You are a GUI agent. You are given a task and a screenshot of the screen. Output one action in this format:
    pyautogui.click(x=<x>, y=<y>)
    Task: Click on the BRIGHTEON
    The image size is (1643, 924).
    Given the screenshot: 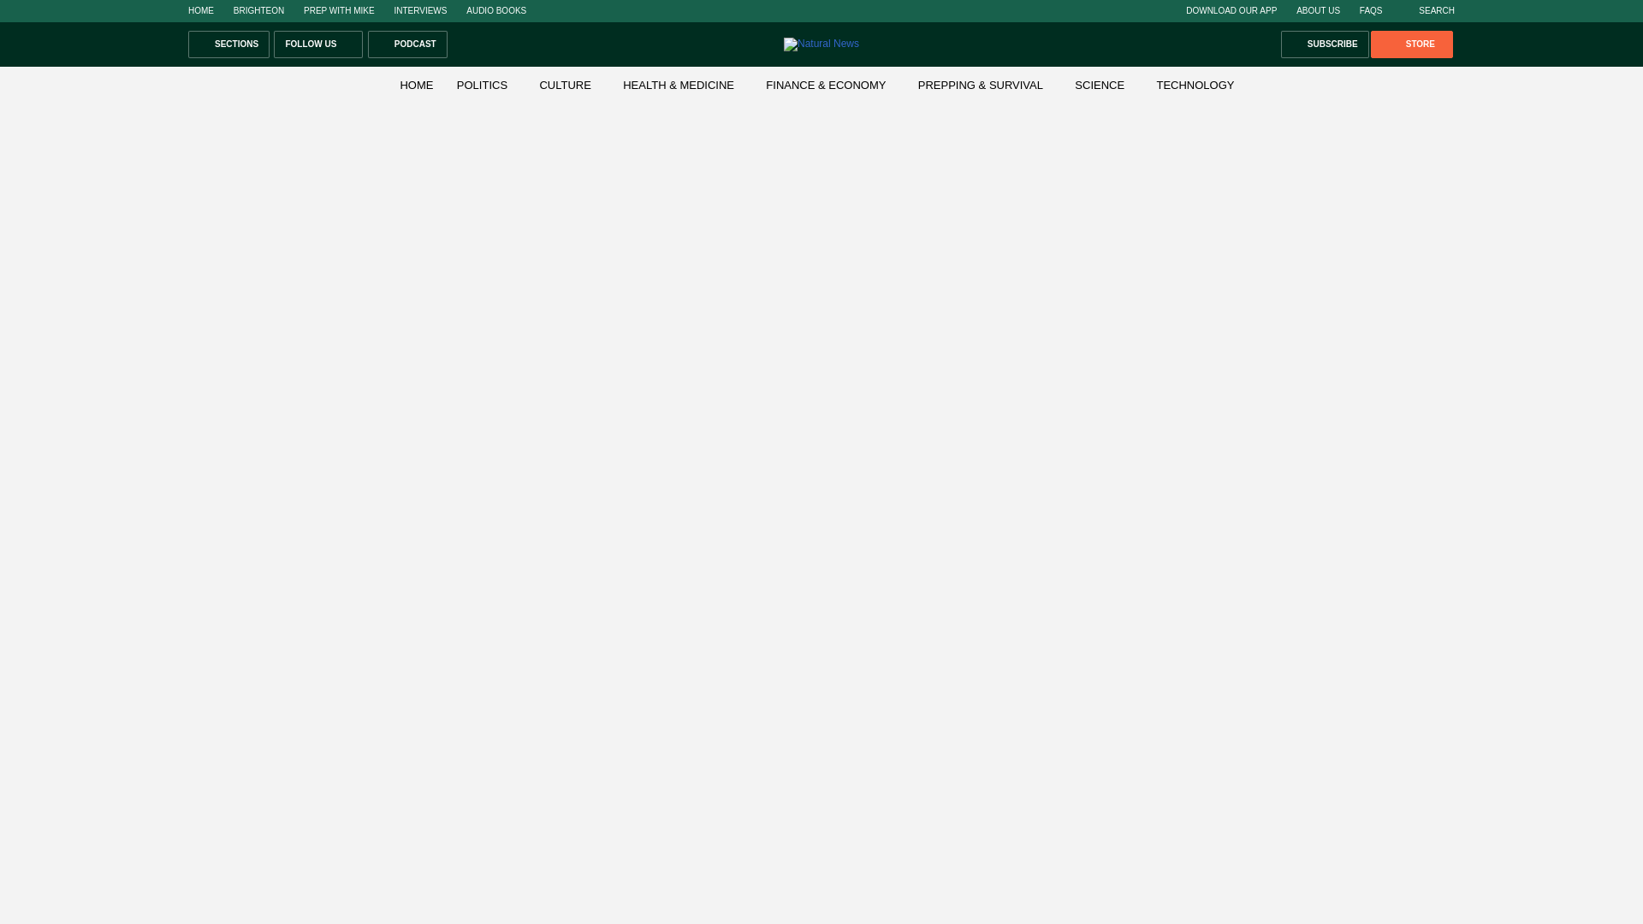 What is the action you would take?
    pyautogui.click(x=258, y=10)
    